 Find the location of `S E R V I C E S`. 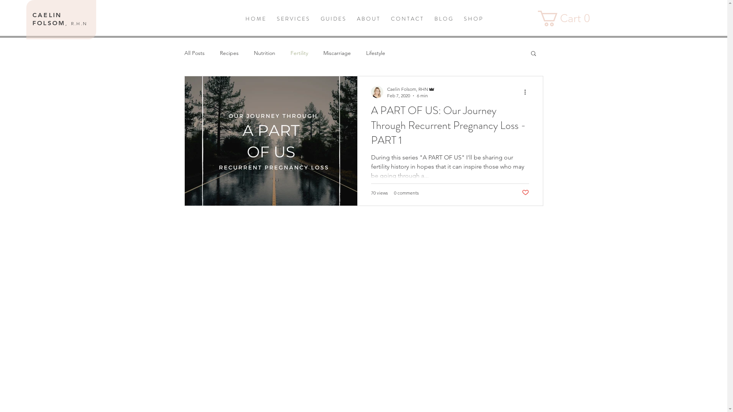

S E R V I C E S is located at coordinates (293, 19).